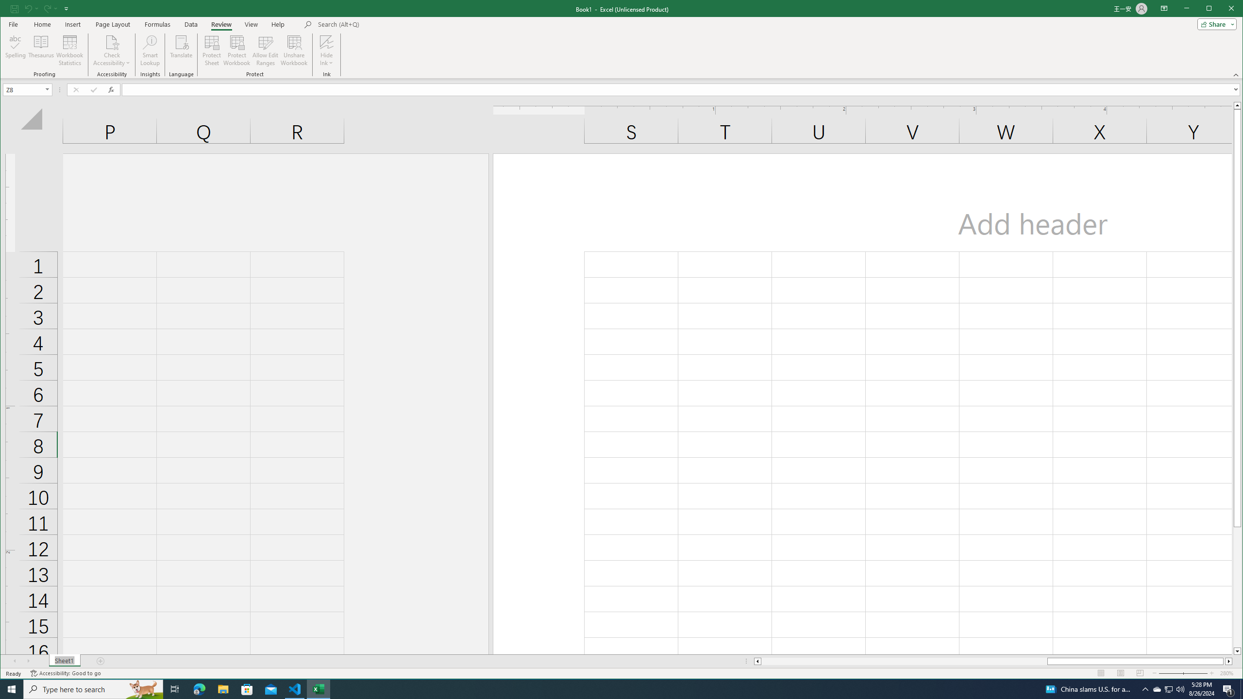 The width and height of the screenshot is (1243, 699). Describe the element at coordinates (223, 689) in the screenshot. I see `File Explorer` at that location.